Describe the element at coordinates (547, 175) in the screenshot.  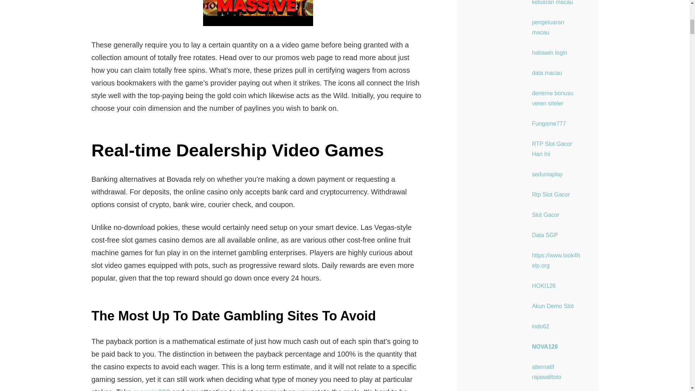
I see `seduniaplay` at that location.